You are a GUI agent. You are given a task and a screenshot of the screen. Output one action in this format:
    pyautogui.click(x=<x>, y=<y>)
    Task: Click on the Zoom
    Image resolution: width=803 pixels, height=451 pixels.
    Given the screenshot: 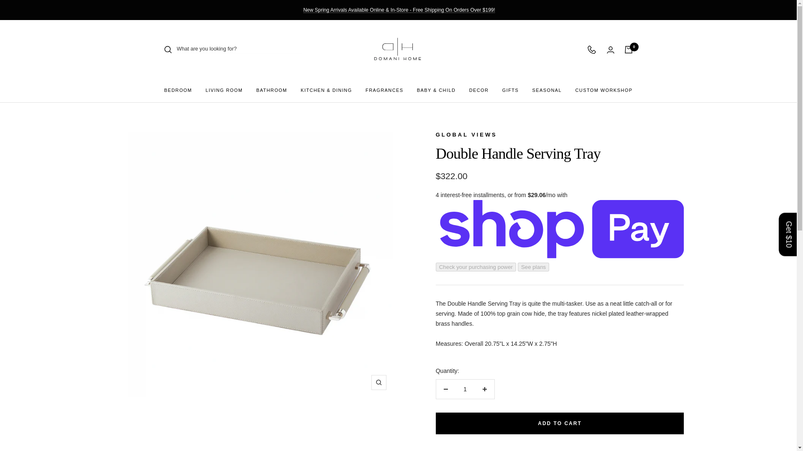 What is the action you would take?
    pyautogui.click(x=378, y=383)
    